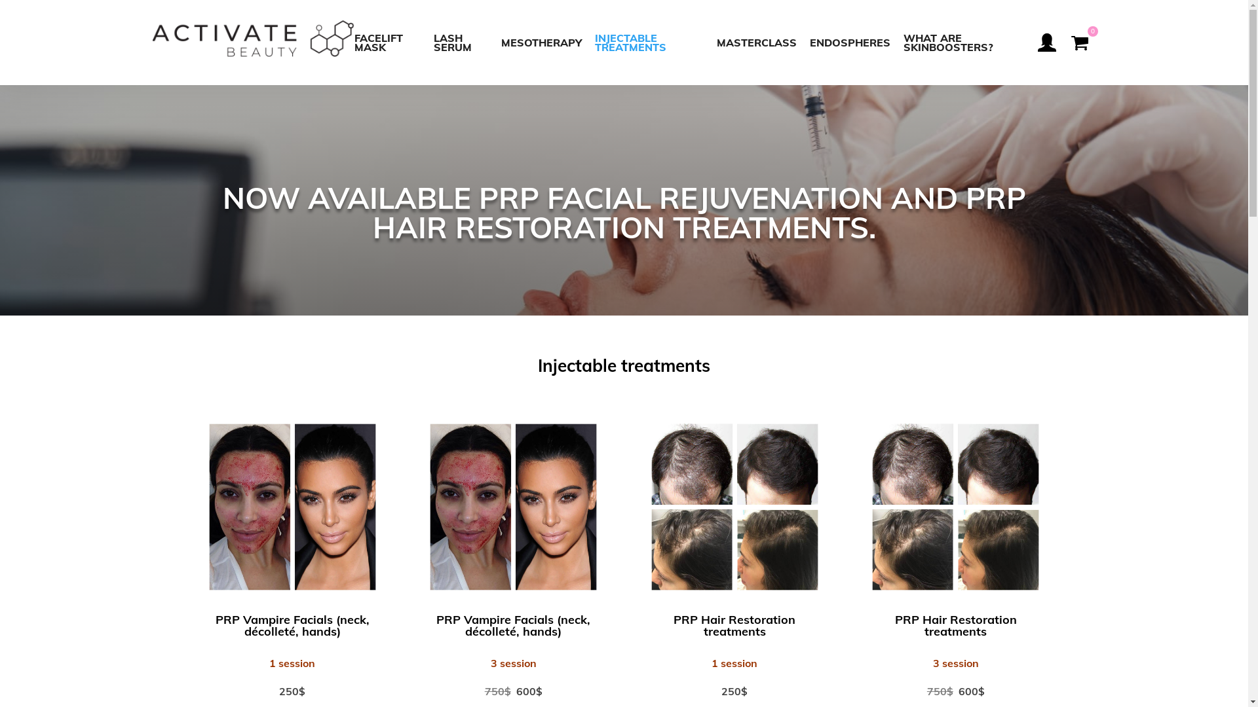 Image resolution: width=1258 pixels, height=707 pixels. I want to click on INJECTABLE TREATMENTS, so click(649, 43).